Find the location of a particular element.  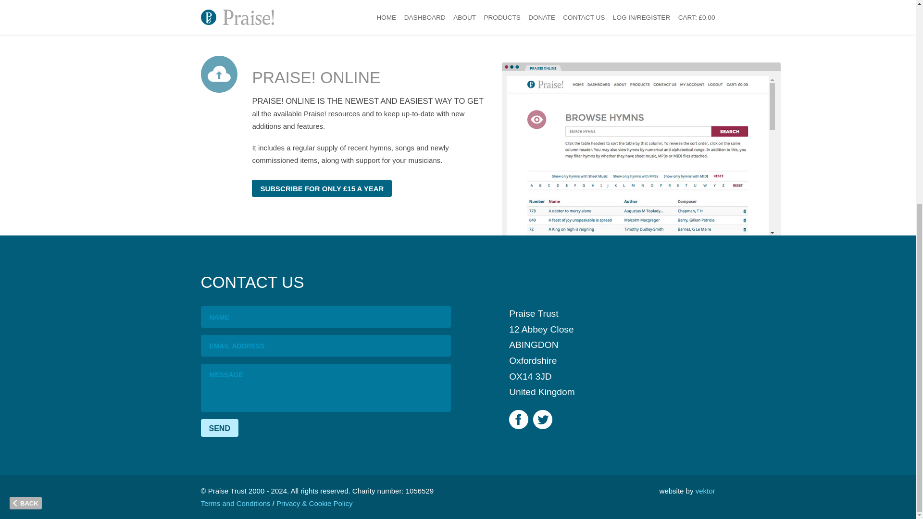

Twitter is located at coordinates (542, 420).